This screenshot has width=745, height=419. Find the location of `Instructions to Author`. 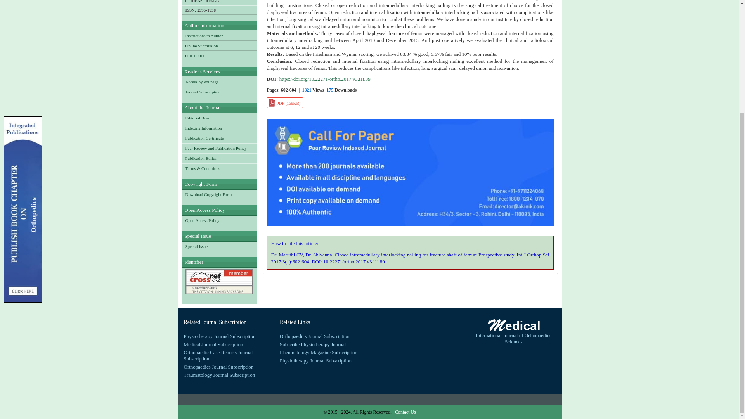

Instructions to Author is located at coordinates (219, 35).